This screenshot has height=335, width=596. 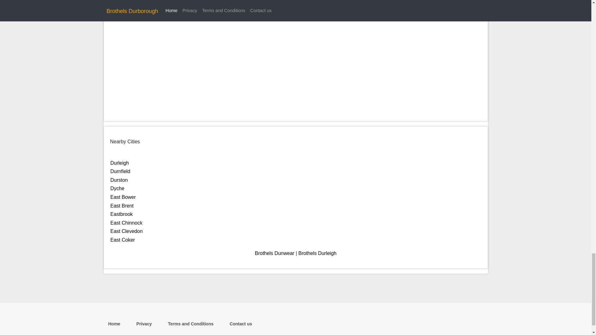 I want to click on Durleigh, so click(x=120, y=163).